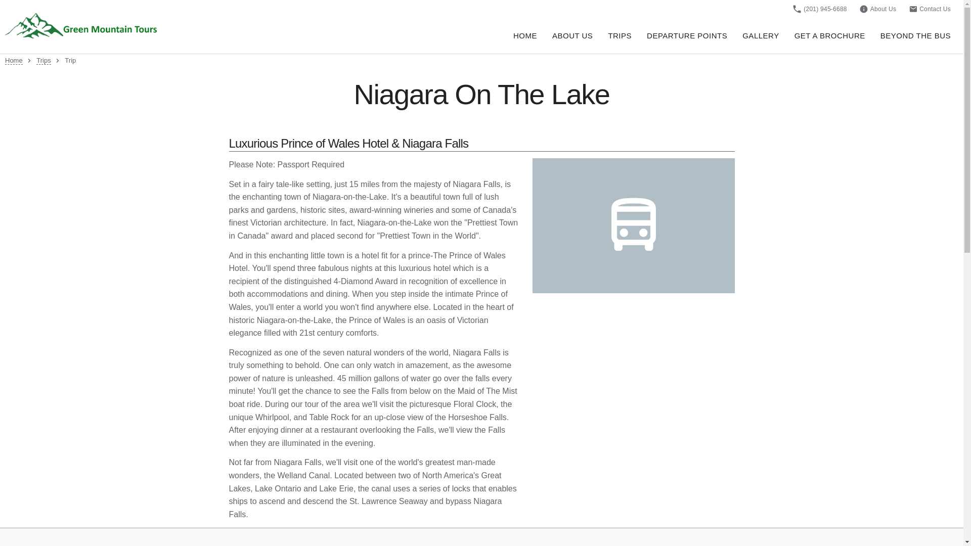 The width and height of the screenshot is (971, 546). I want to click on Green Mountain Tours Home Page, so click(80, 25).